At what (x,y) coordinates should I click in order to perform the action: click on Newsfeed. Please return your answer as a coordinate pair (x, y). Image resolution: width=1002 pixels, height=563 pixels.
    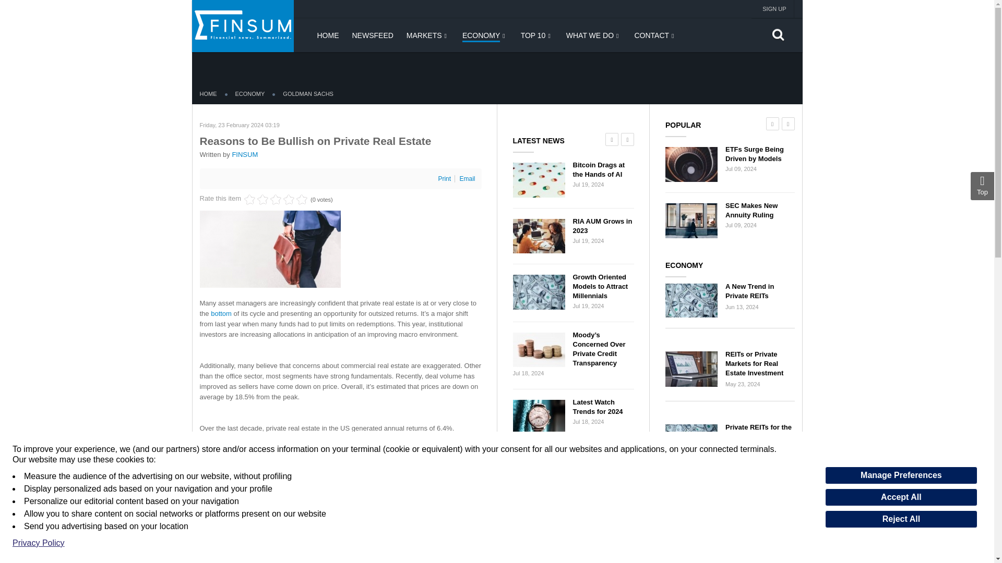
    Looking at the image, I should click on (372, 35).